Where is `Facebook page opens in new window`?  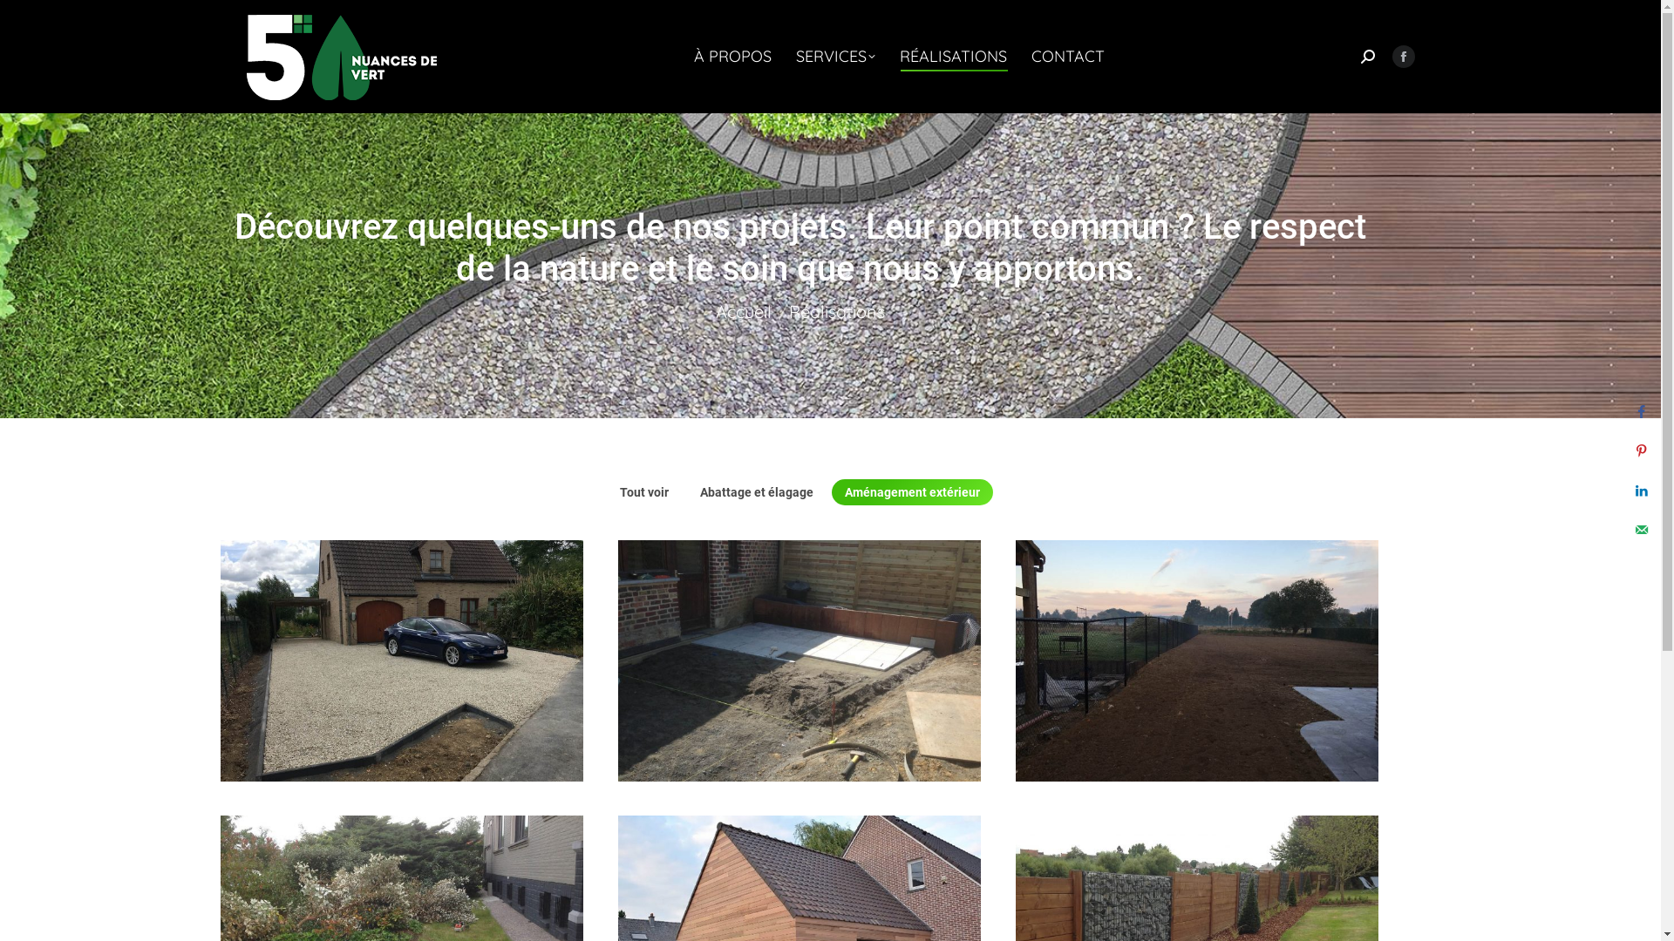
Facebook page opens in new window is located at coordinates (1403, 56).